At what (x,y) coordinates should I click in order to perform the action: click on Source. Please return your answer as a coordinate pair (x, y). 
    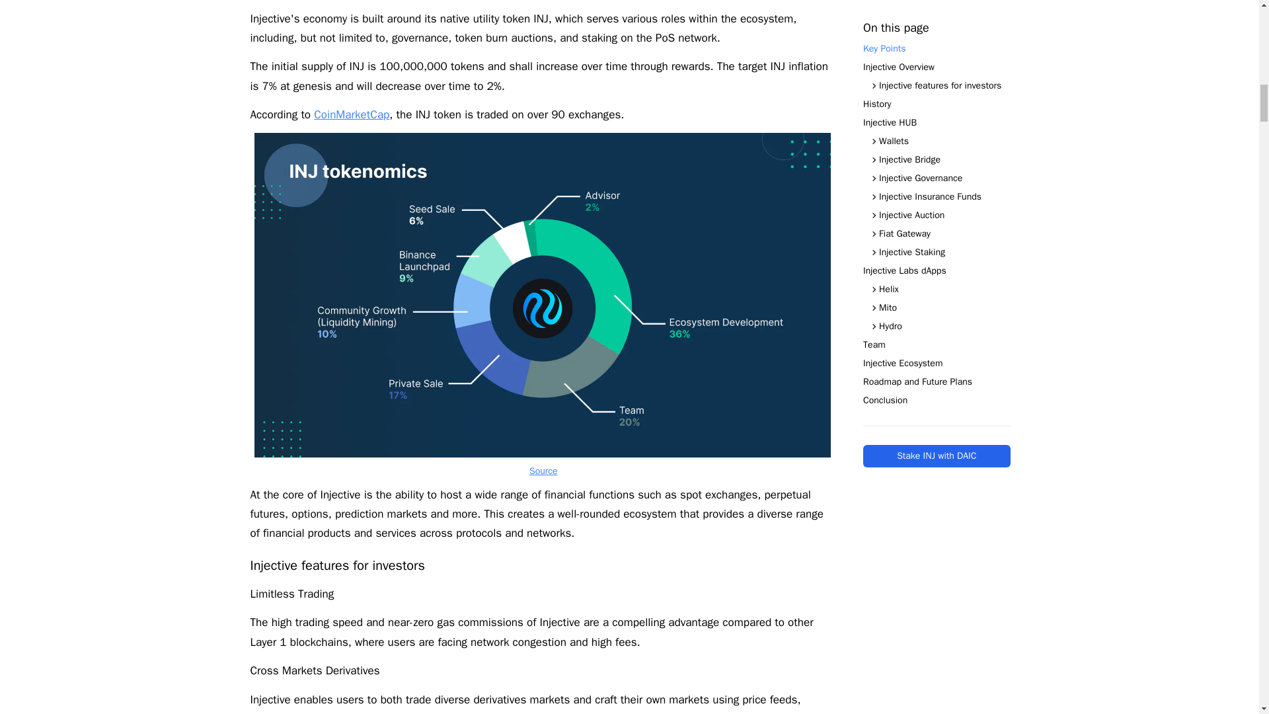
    Looking at the image, I should click on (543, 471).